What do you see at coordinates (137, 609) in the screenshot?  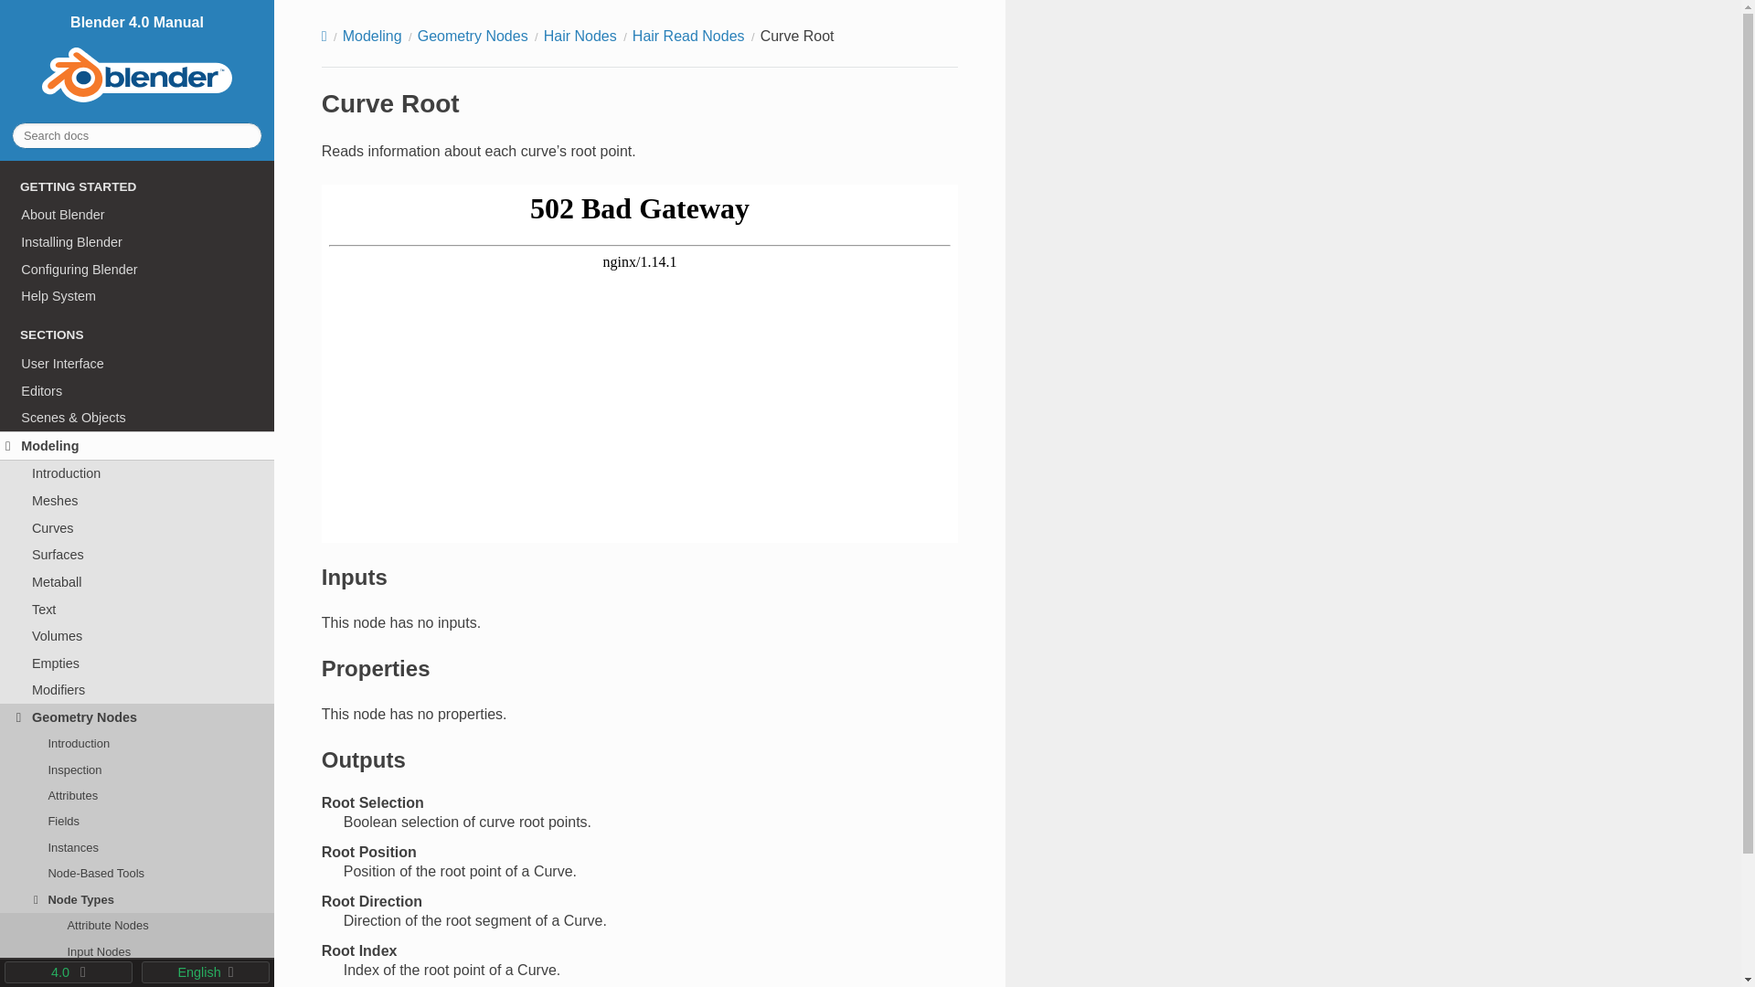 I see `Text` at bounding box center [137, 609].